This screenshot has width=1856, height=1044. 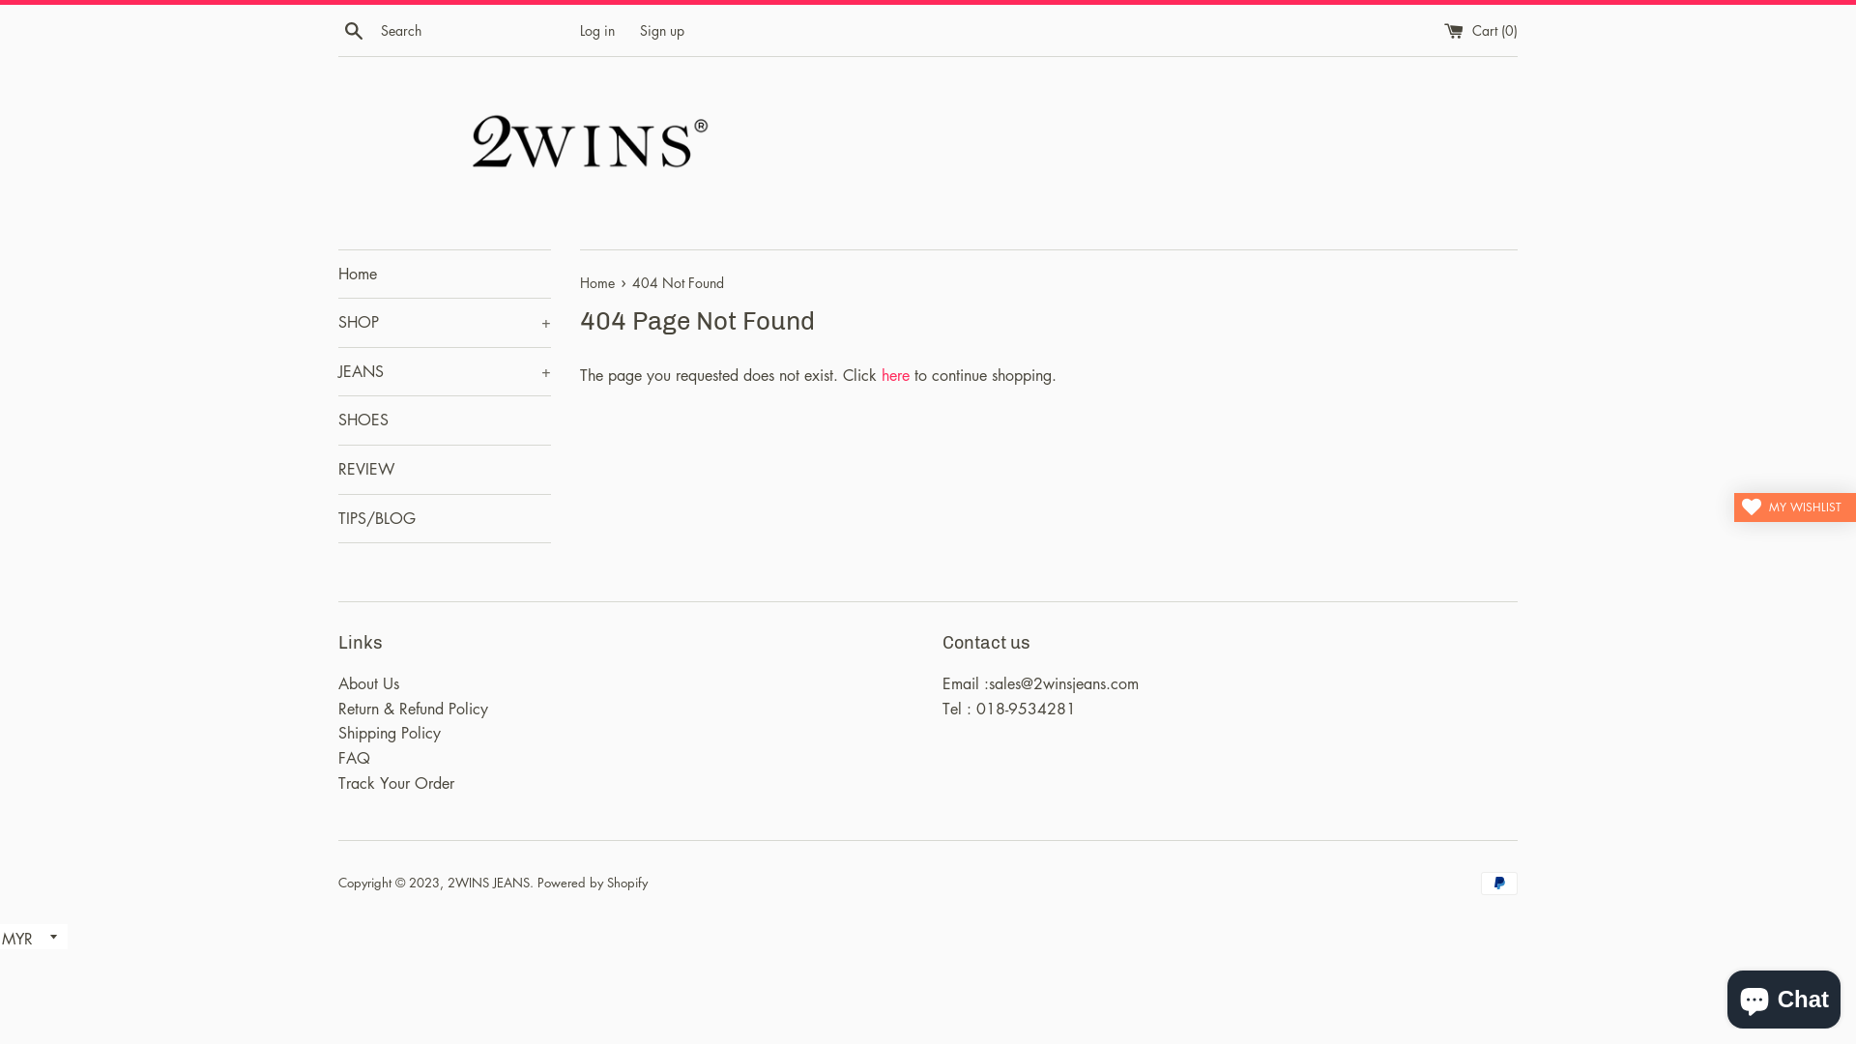 What do you see at coordinates (390, 733) in the screenshot?
I see `Shipping Policy` at bounding box center [390, 733].